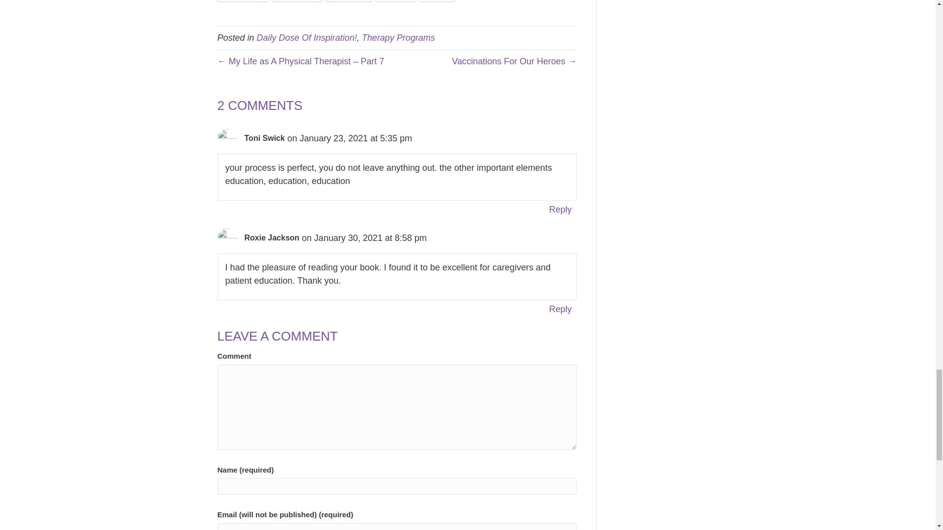 This screenshot has width=943, height=530. What do you see at coordinates (395, 1) in the screenshot?
I see `Twitter` at bounding box center [395, 1].